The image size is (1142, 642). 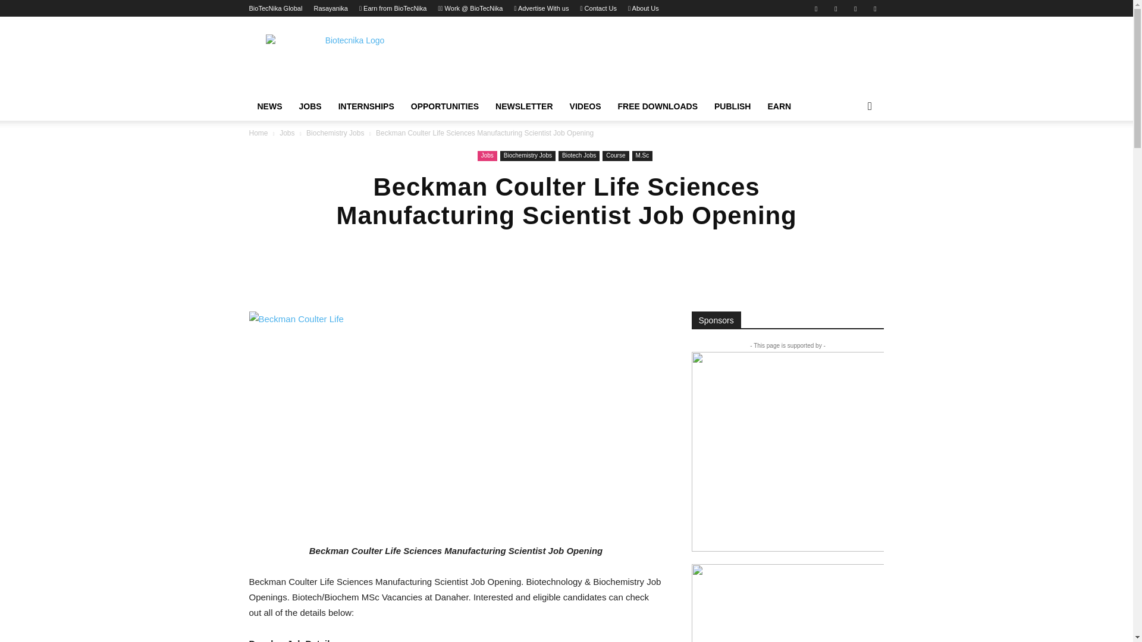 I want to click on BioTecNika Global, so click(x=275, y=8).